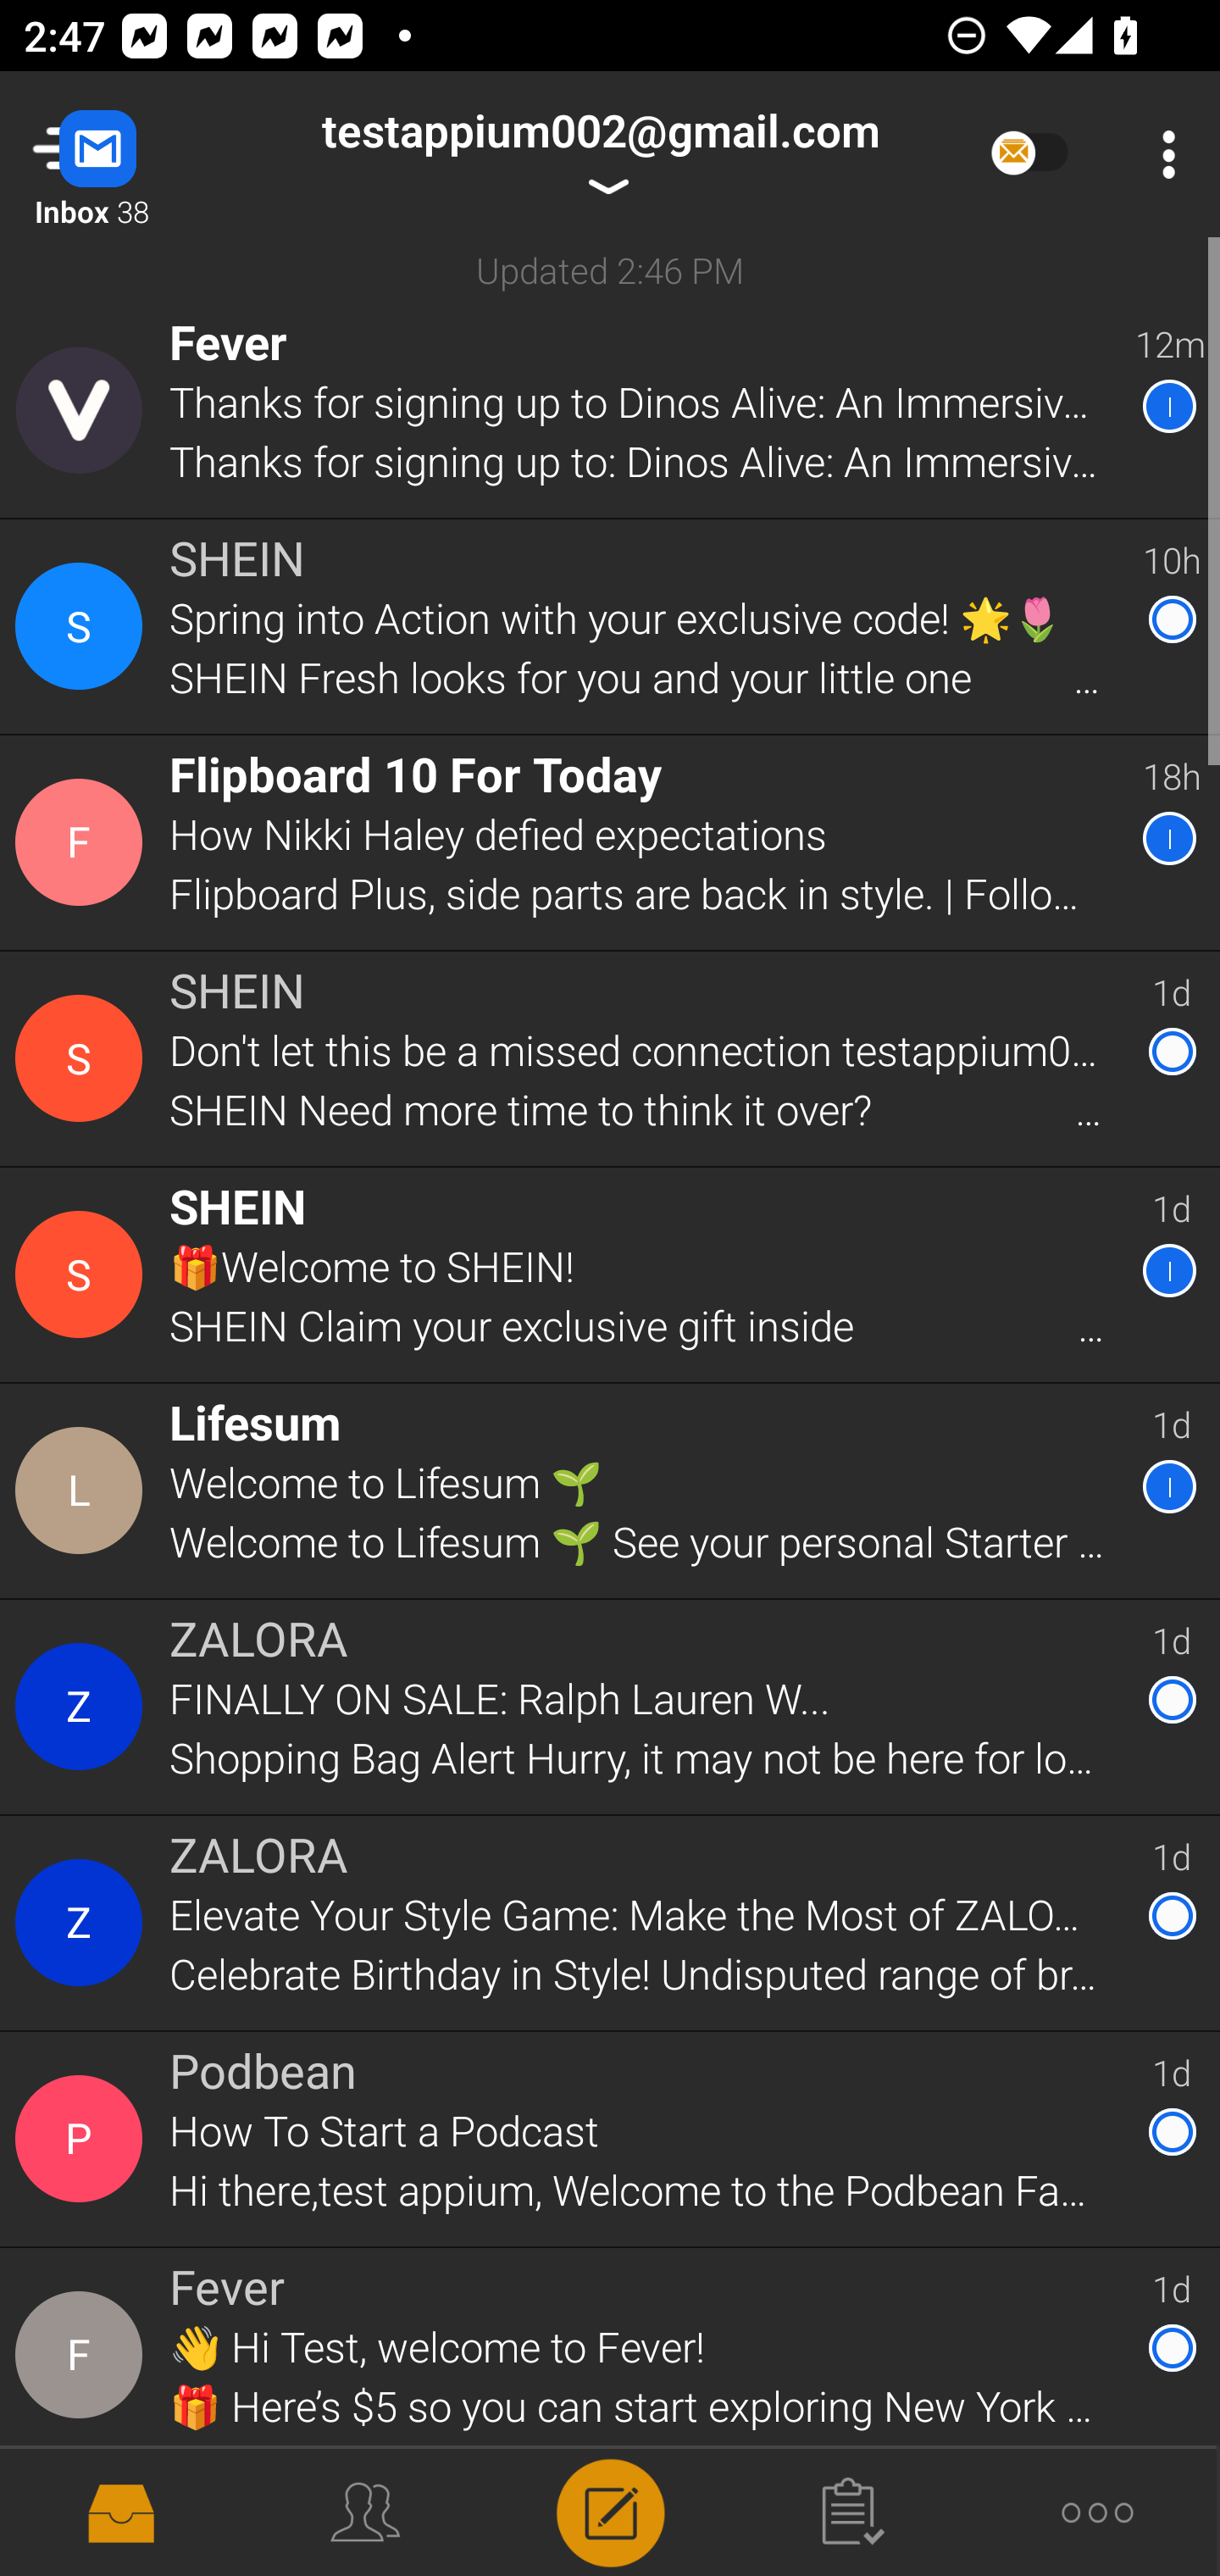 The width and height of the screenshot is (1220, 2576). What do you see at coordinates (83, 627) in the screenshot?
I see `Contact Details` at bounding box center [83, 627].